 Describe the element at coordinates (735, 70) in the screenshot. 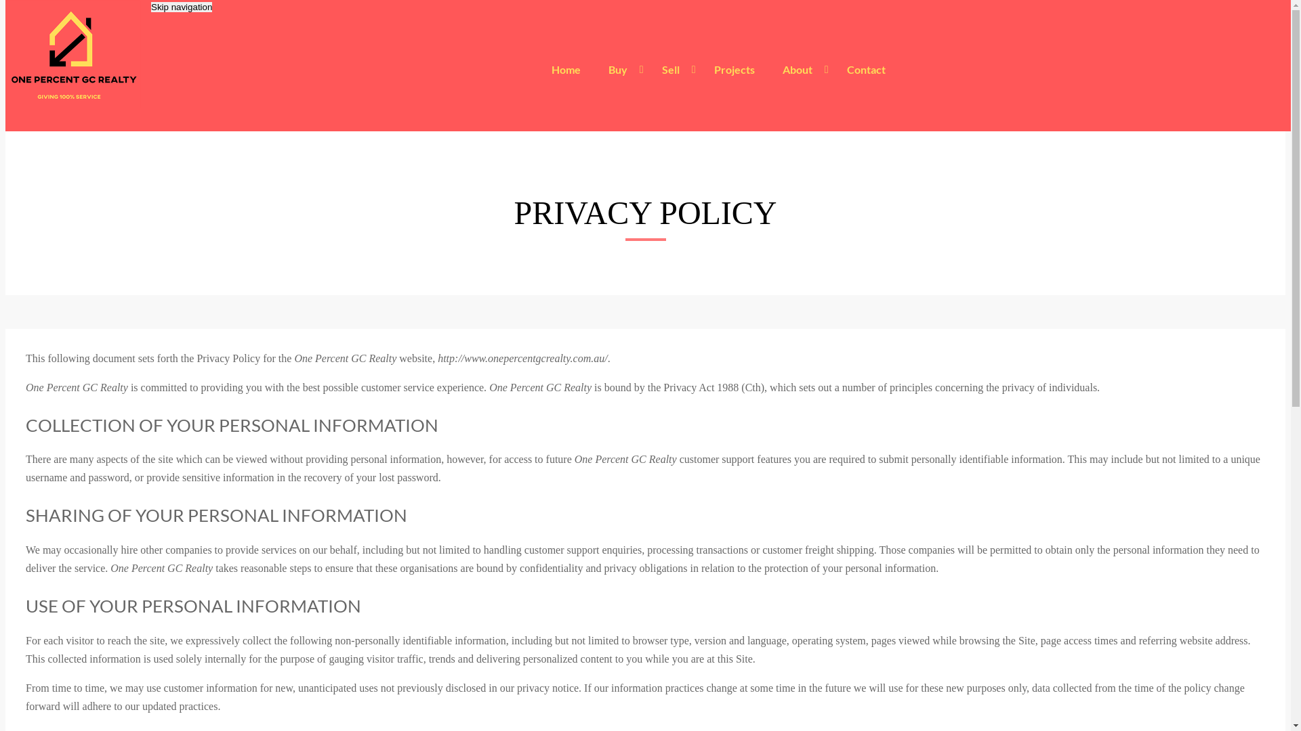

I see `Projects` at that location.